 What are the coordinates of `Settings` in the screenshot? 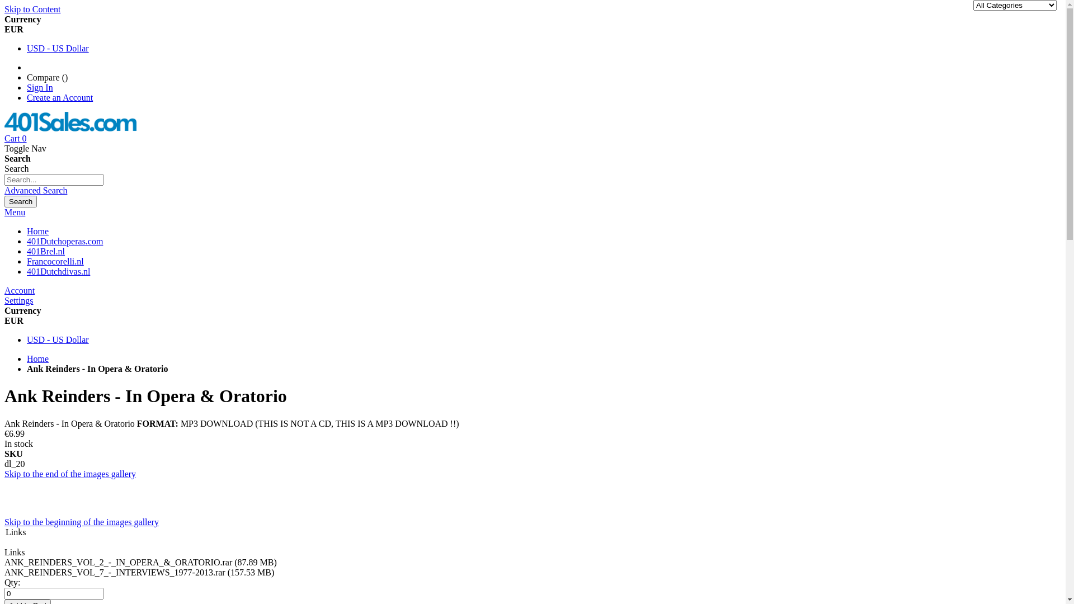 It's located at (19, 301).